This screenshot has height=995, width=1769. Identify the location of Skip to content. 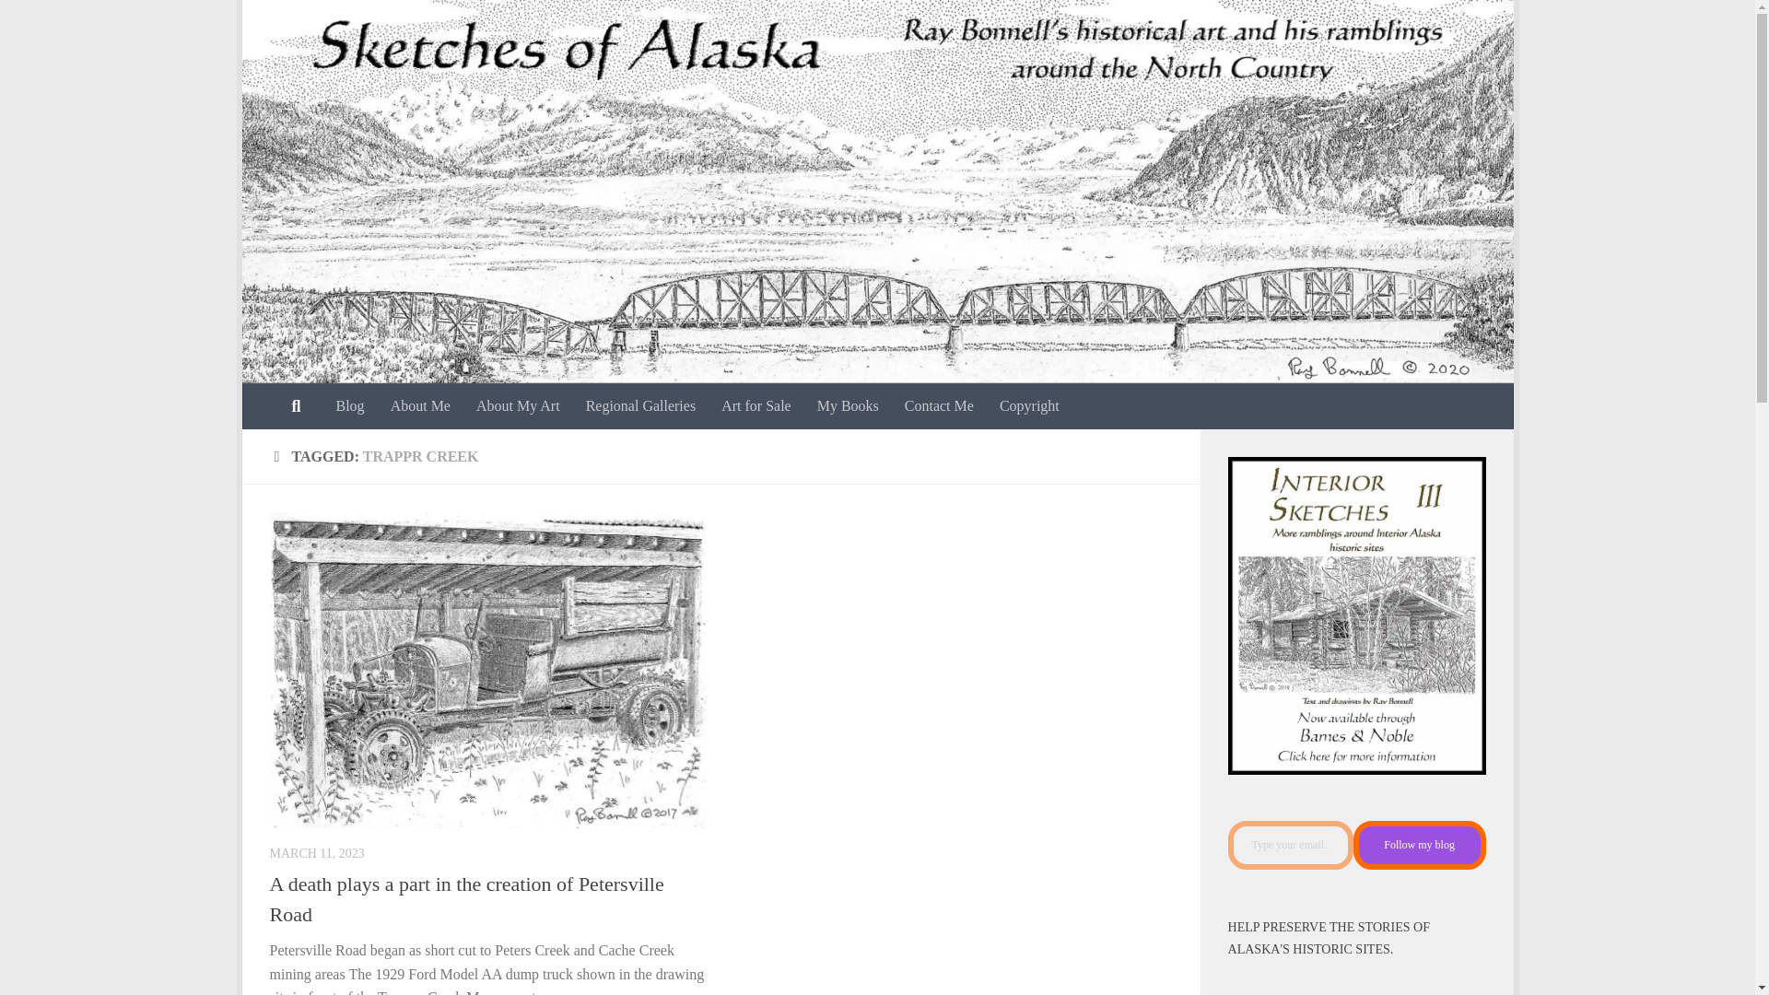
(313, 25).